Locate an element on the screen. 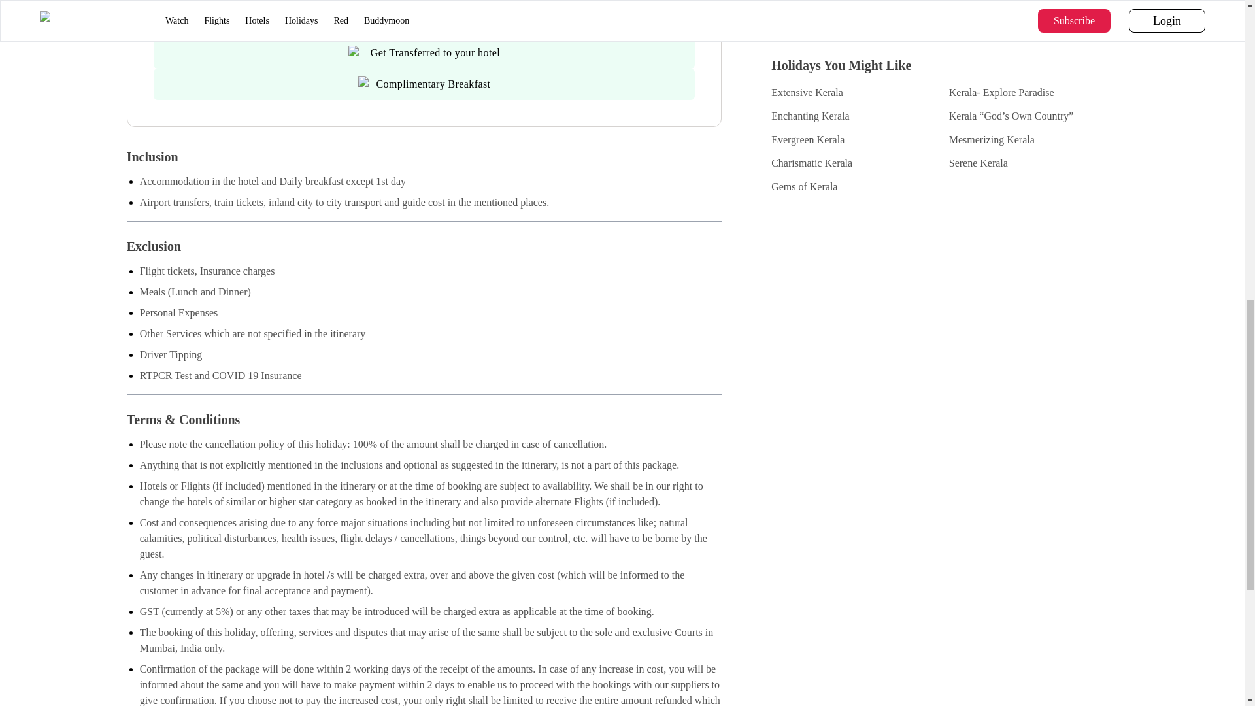 Image resolution: width=1255 pixels, height=706 pixels. Gems of Kerala is located at coordinates (856, 187).